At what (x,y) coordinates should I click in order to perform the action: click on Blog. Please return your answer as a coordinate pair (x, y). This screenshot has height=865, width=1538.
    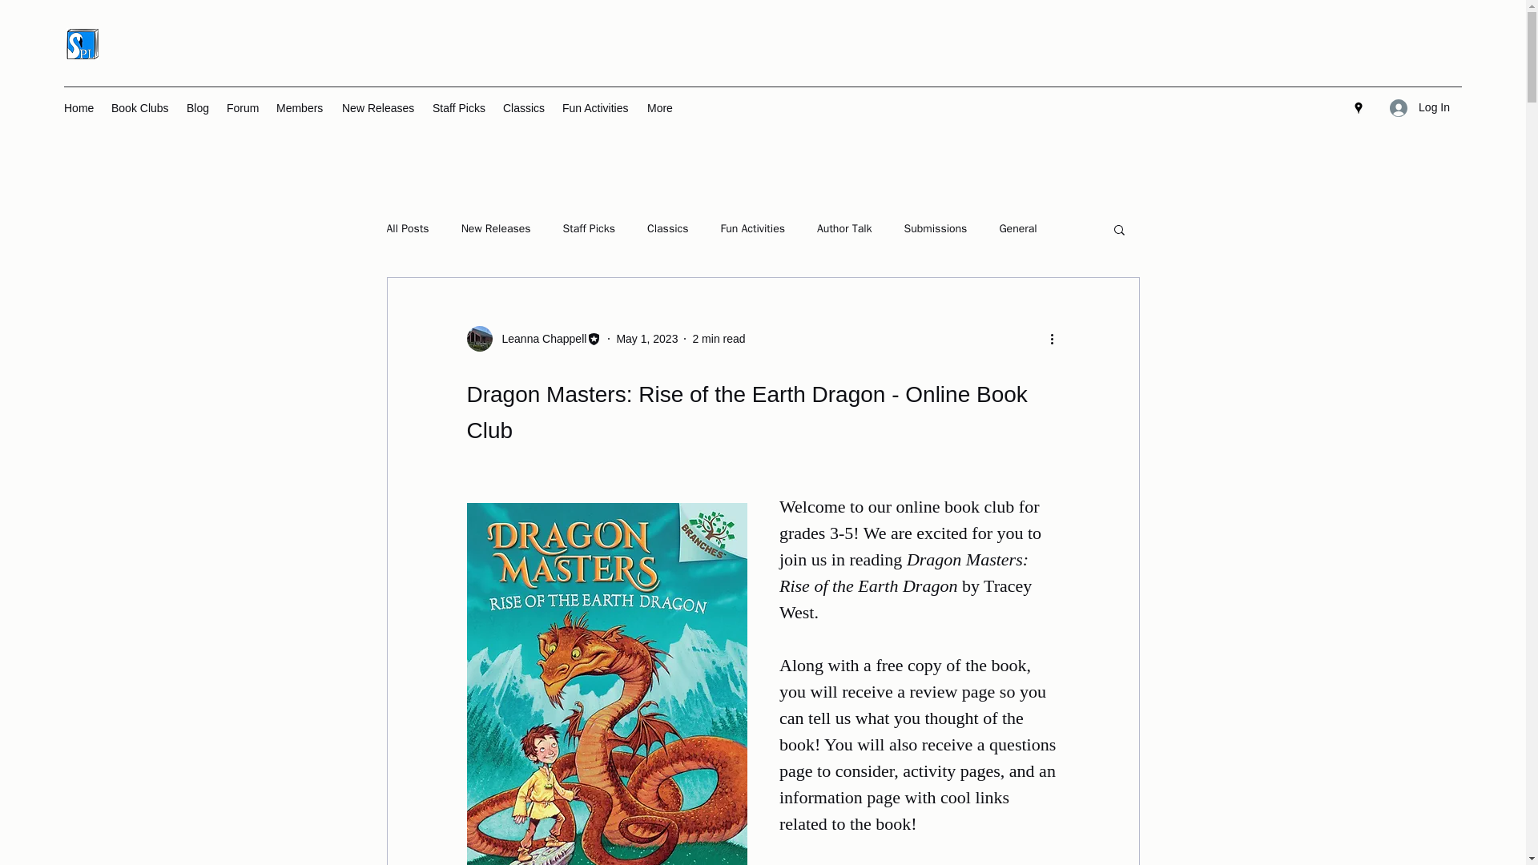
    Looking at the image, I should click on (198, 107).